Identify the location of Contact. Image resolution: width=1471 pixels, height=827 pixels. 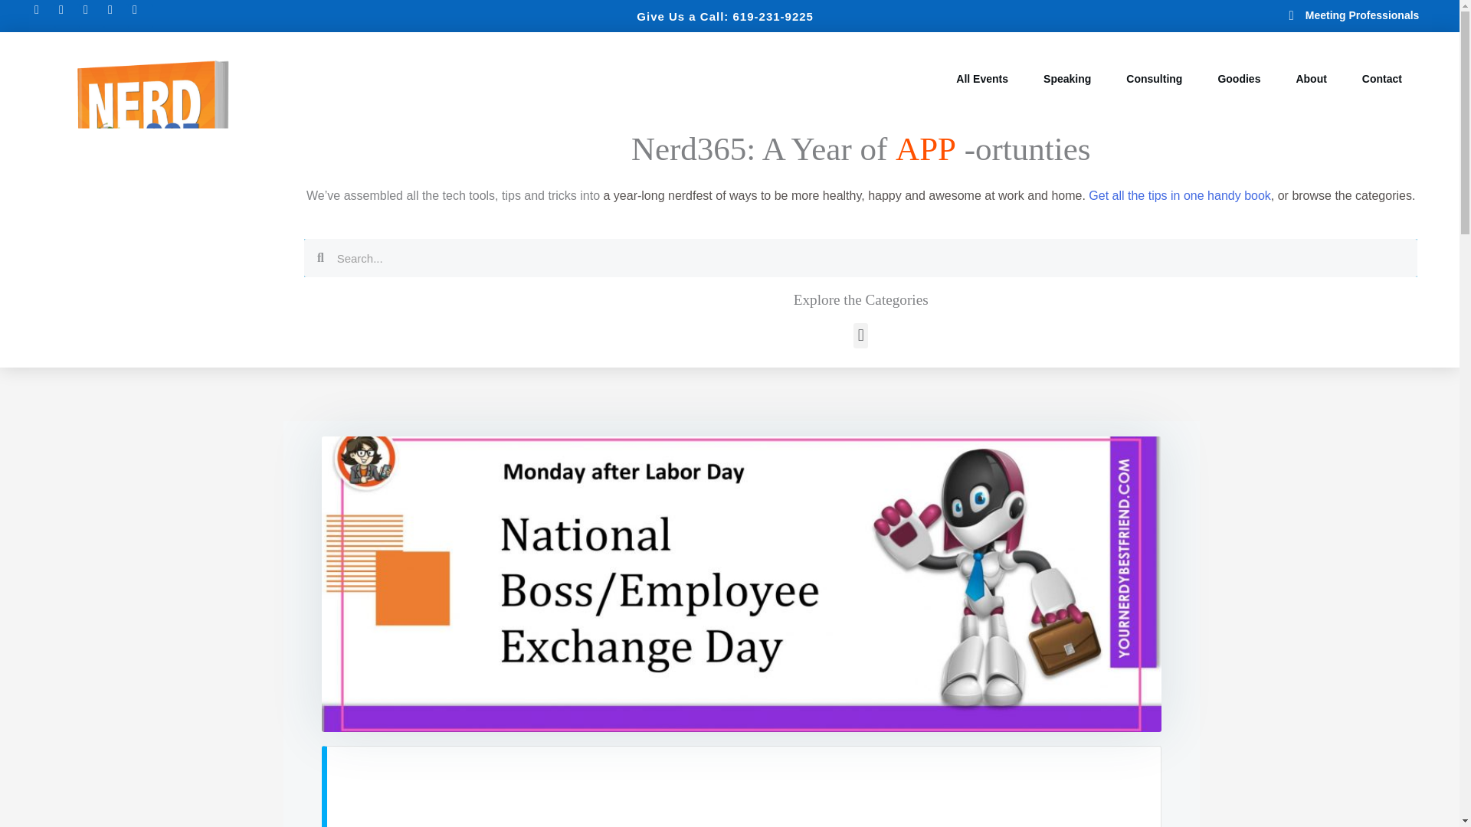
(1382, 79).